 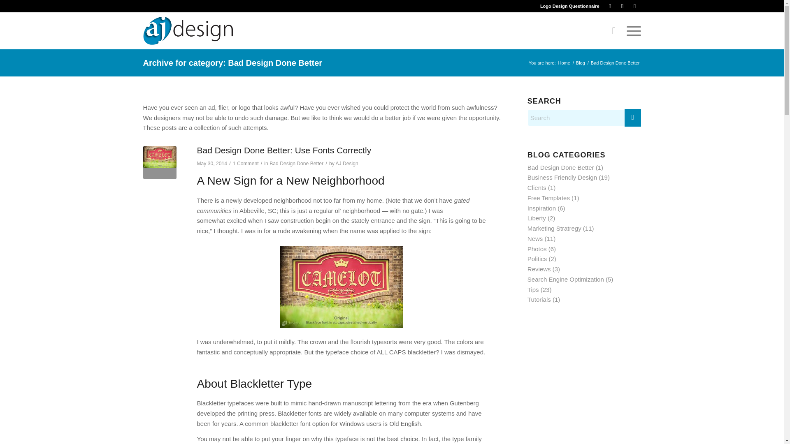 I want to click on Bad Design Done Better: Use Fonts Correctly, so click(x=284, y=150).